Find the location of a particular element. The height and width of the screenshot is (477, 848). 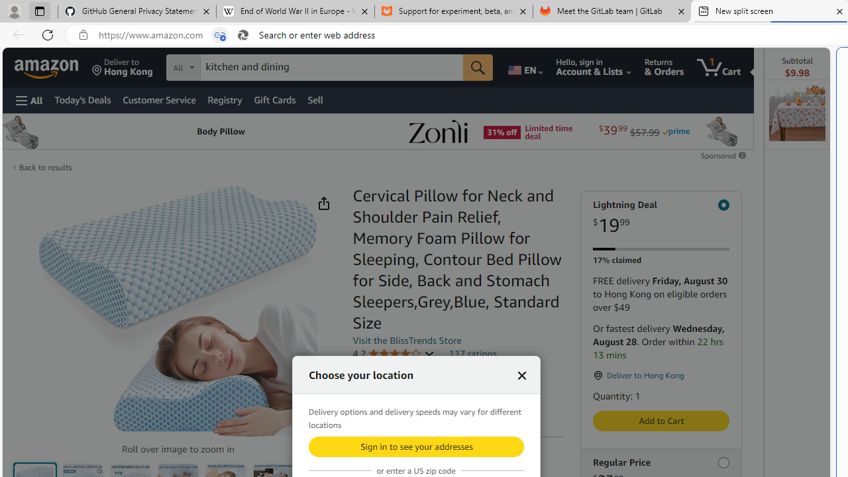

End of World War II in Europe - Wikipedia is located at coordinates (295, 12).